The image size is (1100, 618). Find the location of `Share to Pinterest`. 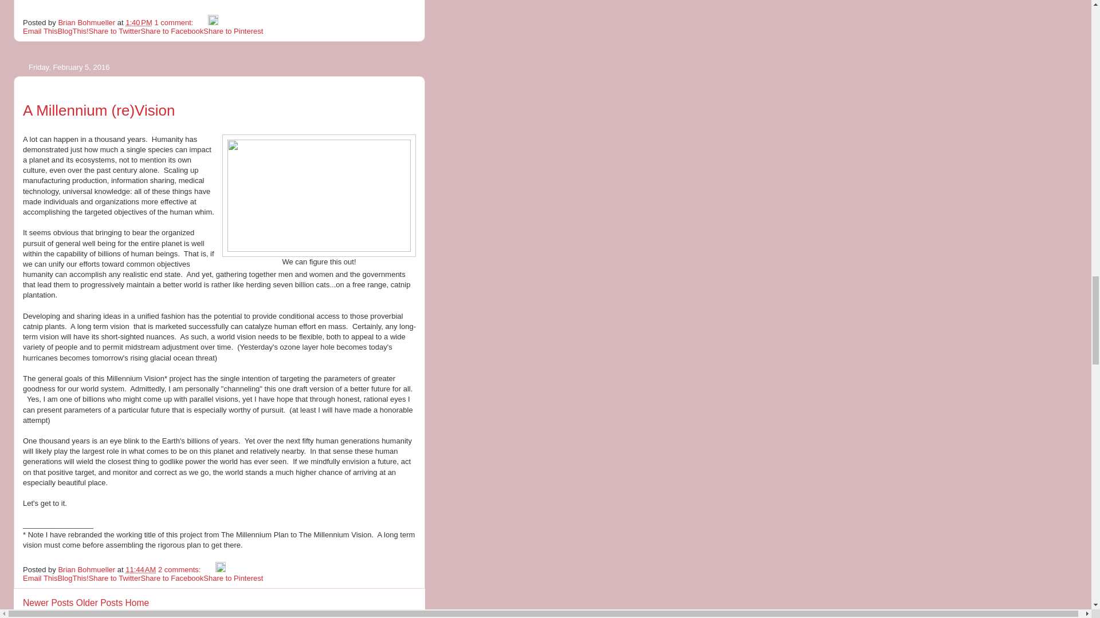

Share to Pinterest is located at coordinates (233, 31).